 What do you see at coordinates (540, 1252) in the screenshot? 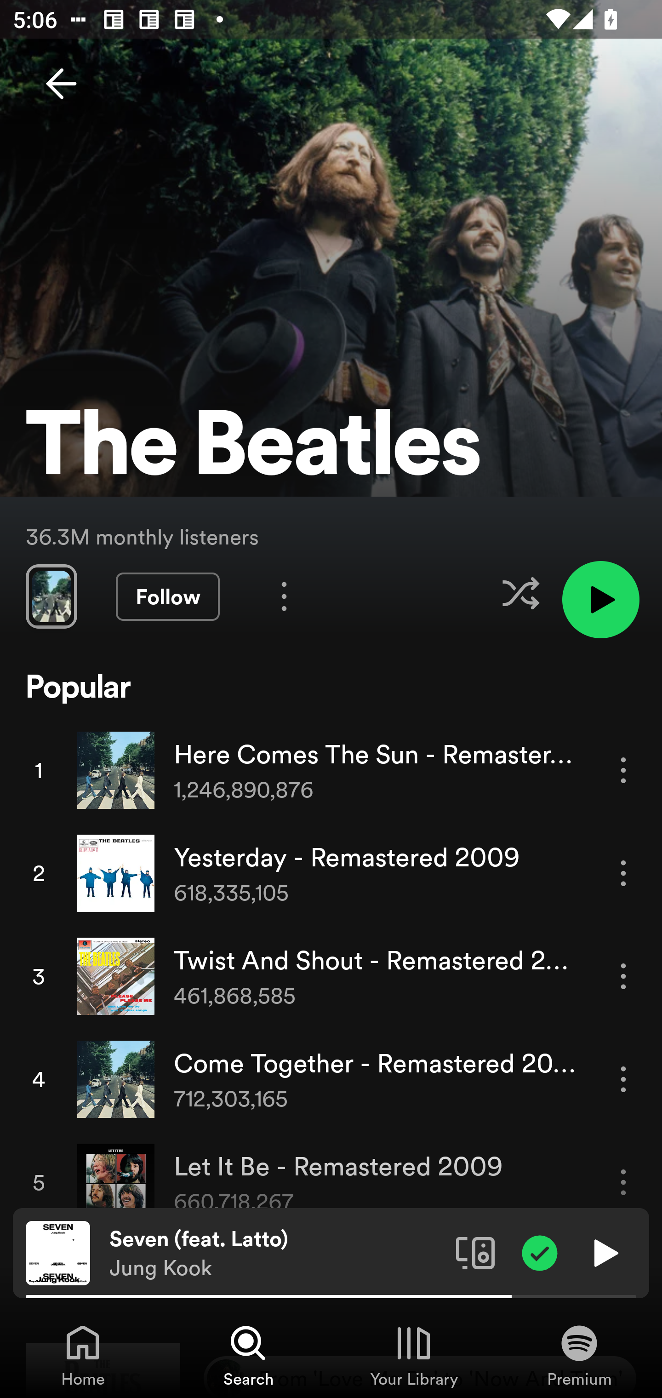
I see `Item added` at bounding box center [540, 1252].